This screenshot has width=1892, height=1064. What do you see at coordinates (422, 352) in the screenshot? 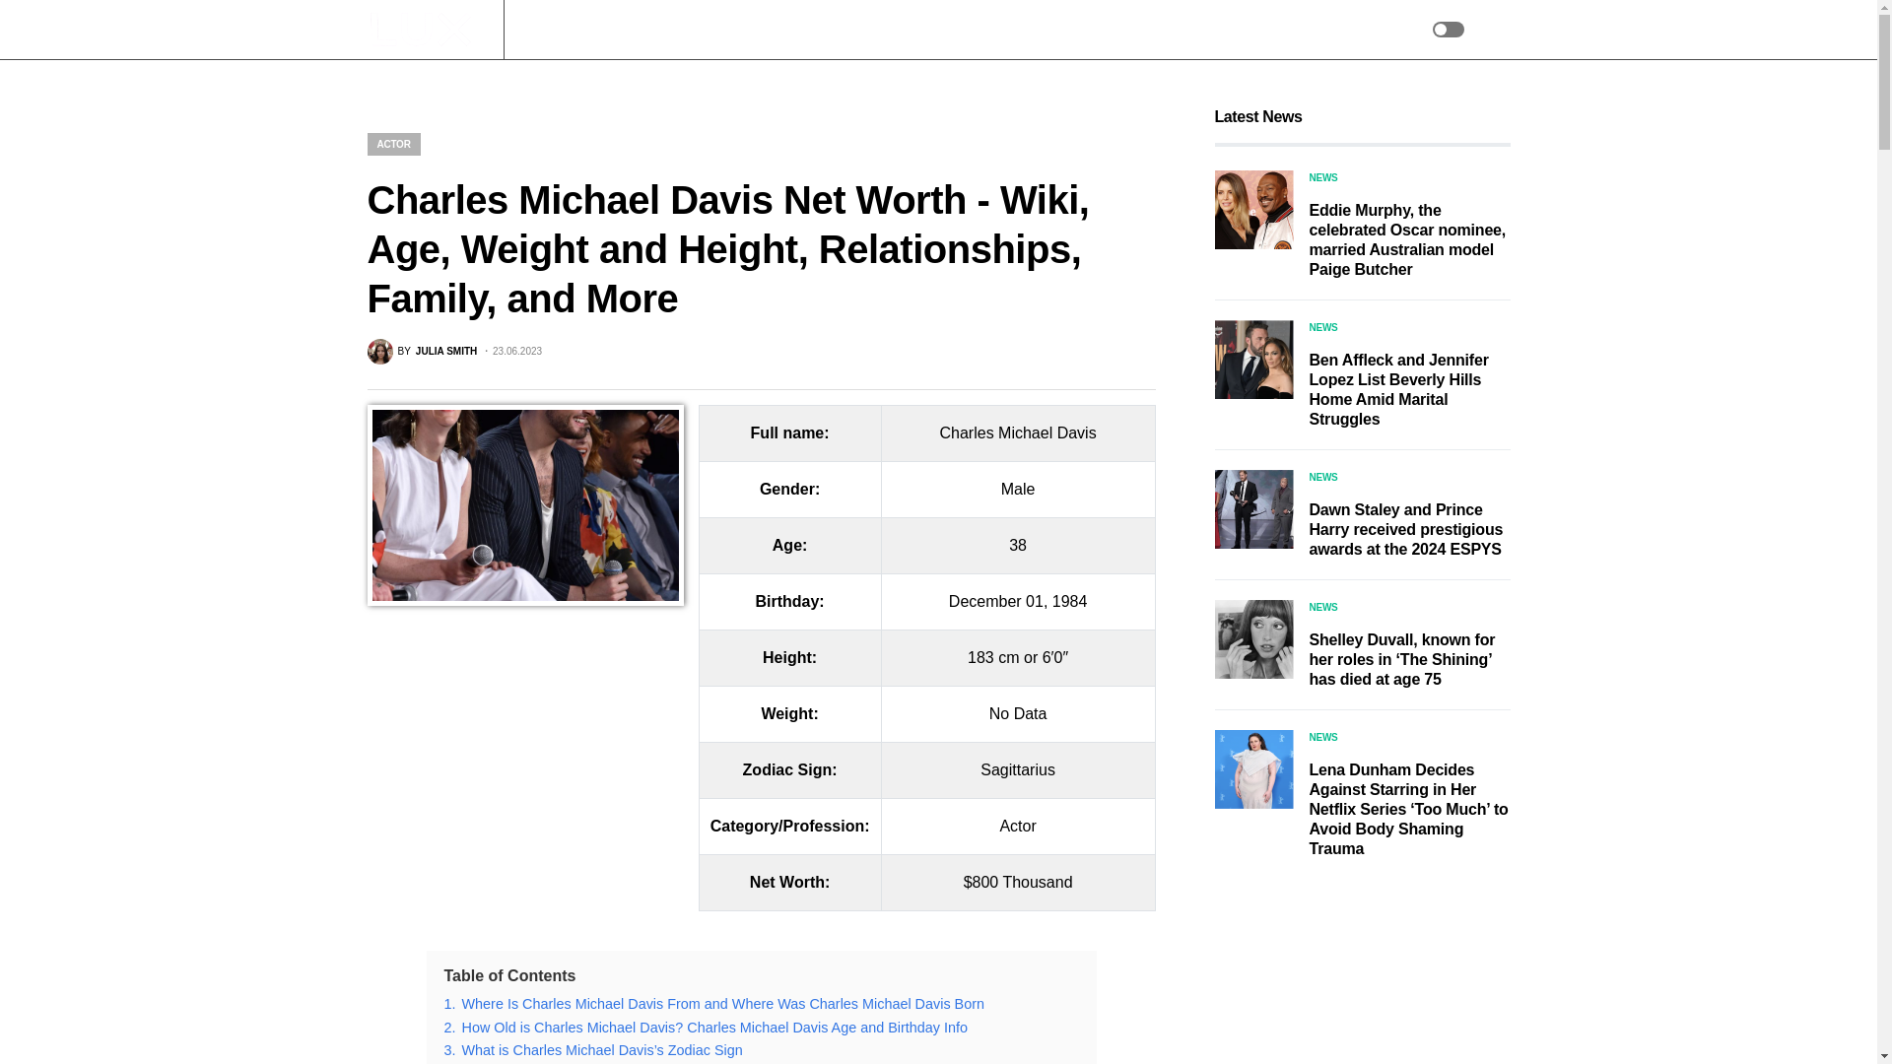
I see `View all posts by Julia Smith` at bounding box center [422, 352].